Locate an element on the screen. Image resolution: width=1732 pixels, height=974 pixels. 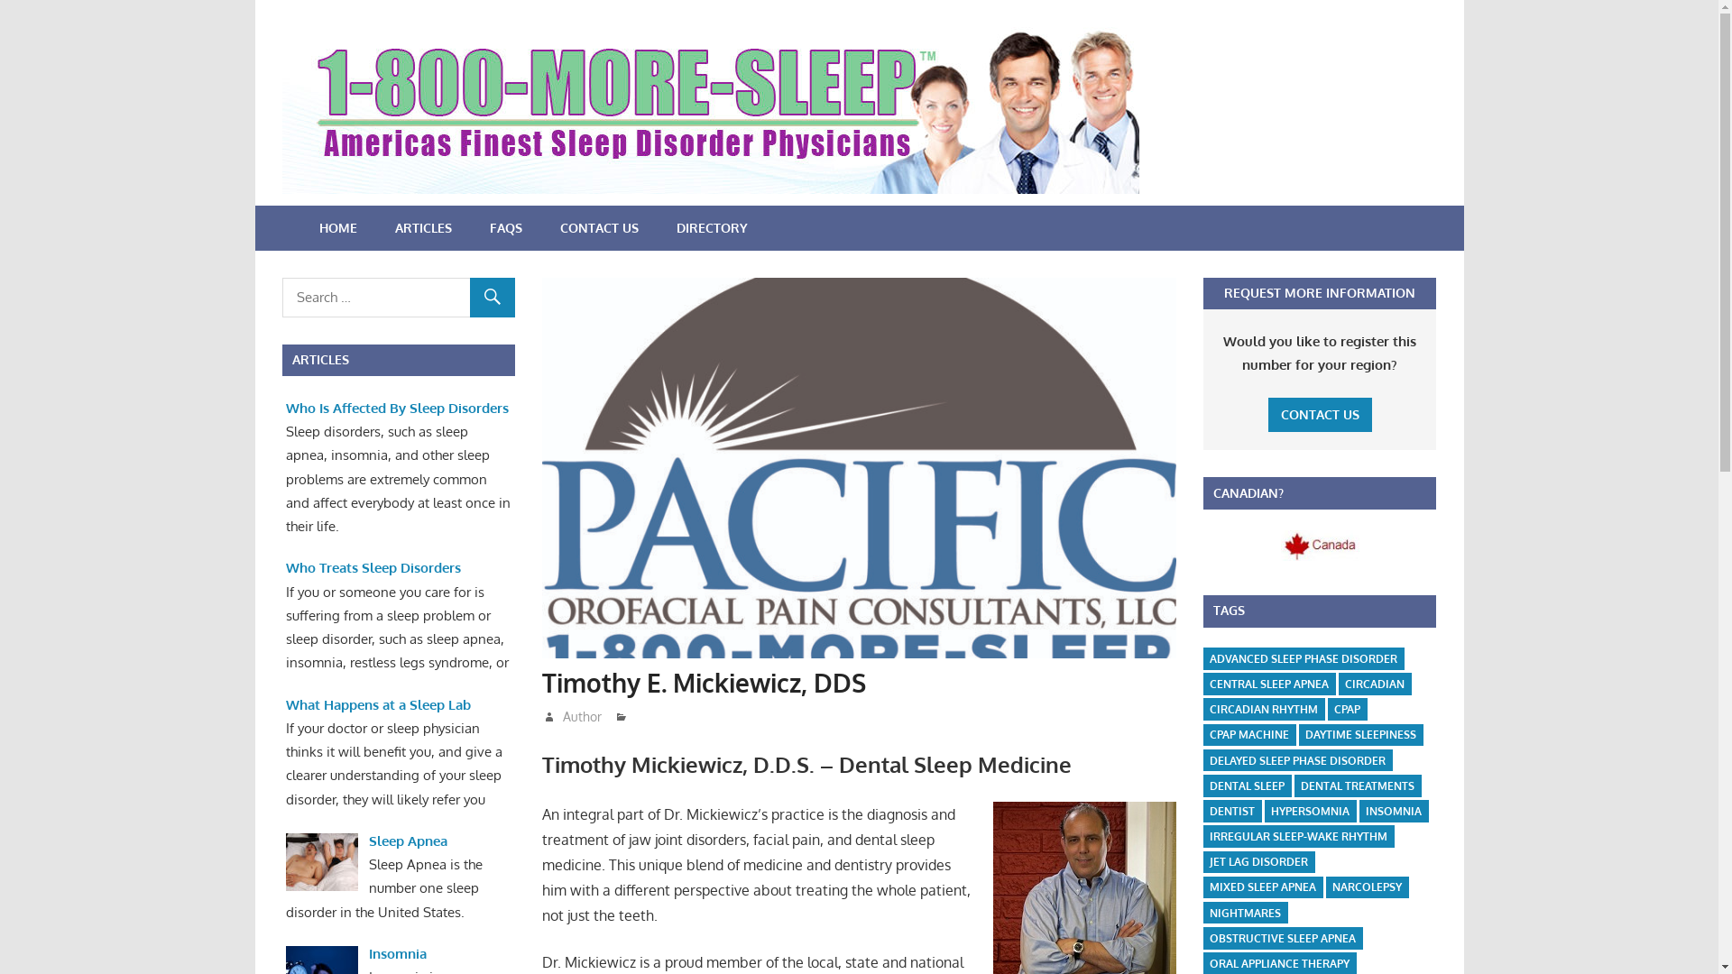
INSOMNIA is located at coordinates (1394, 812).